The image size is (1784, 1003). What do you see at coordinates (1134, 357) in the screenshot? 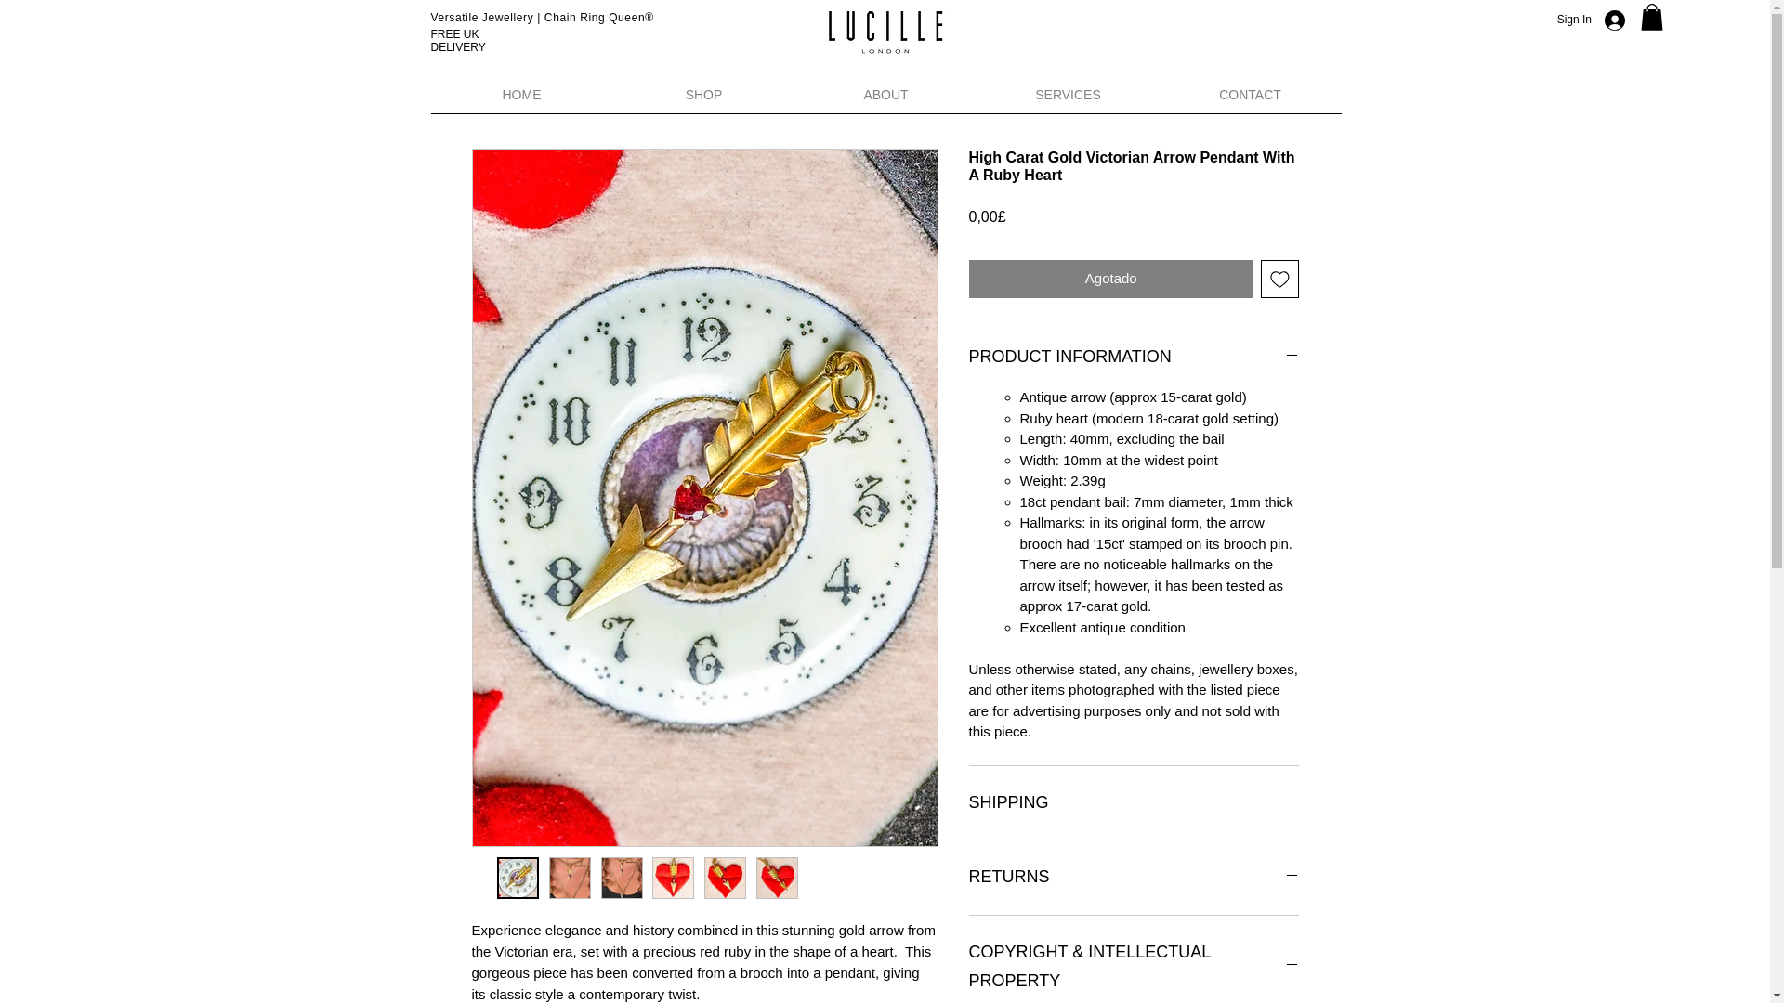
I see `PRODUCT INFORMATION` at bounding box center [1134, 357].